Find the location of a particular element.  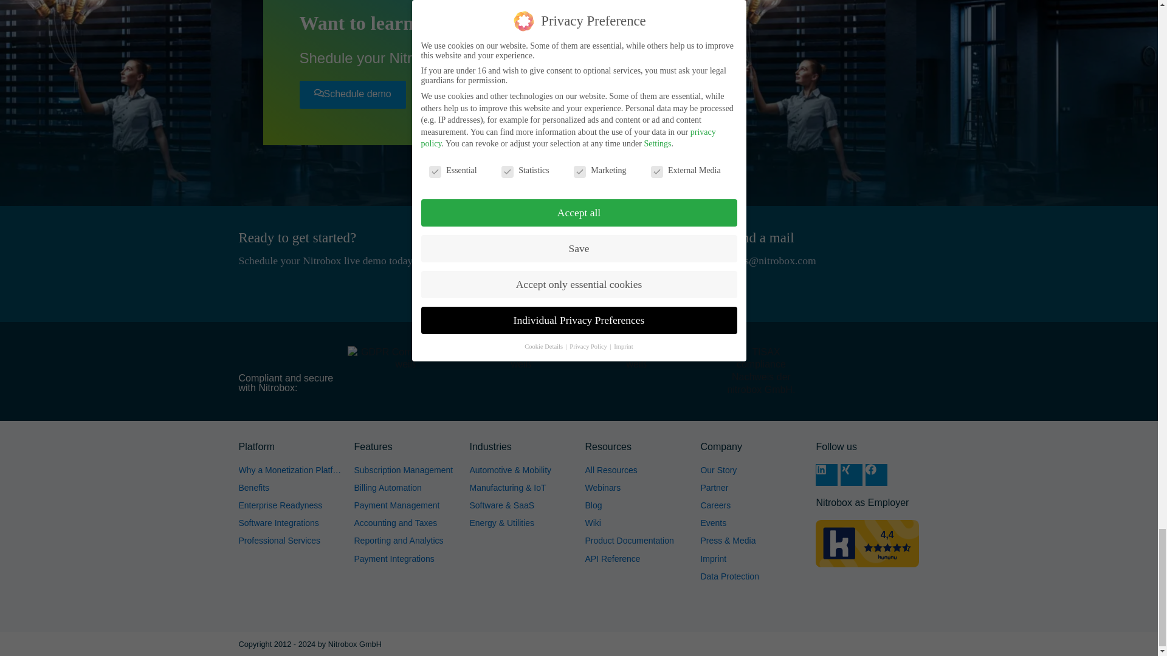

Subscription Management Solution is located at coordinates (405, 470).